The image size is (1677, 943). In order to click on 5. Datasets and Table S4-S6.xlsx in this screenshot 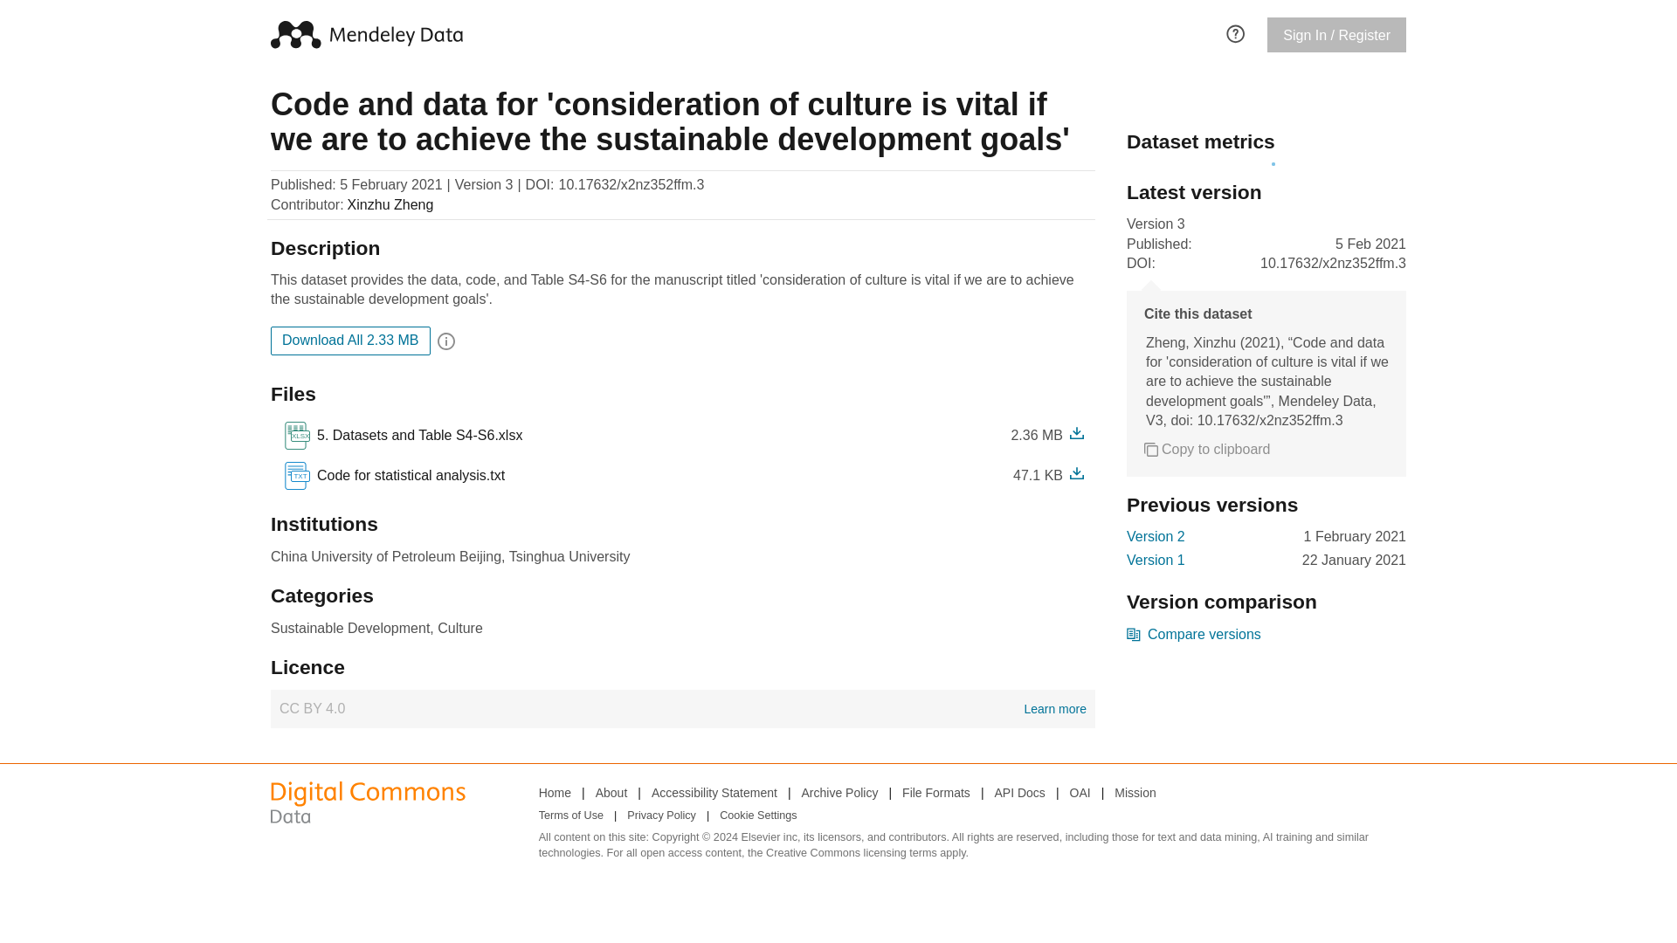, I will do `click(393, 475)`.